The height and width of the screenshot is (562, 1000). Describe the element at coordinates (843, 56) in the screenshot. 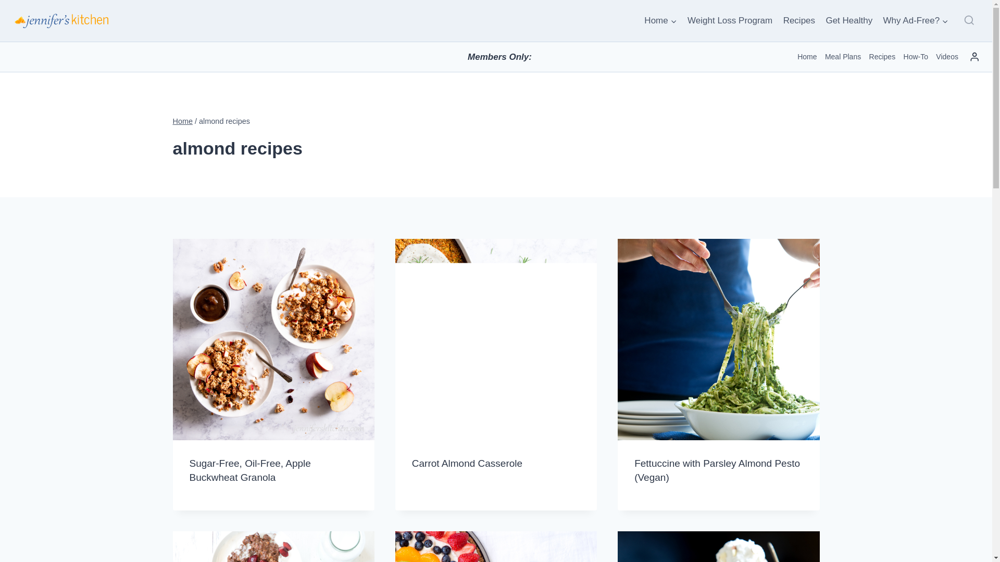

I see `Meal Plans` at that location.